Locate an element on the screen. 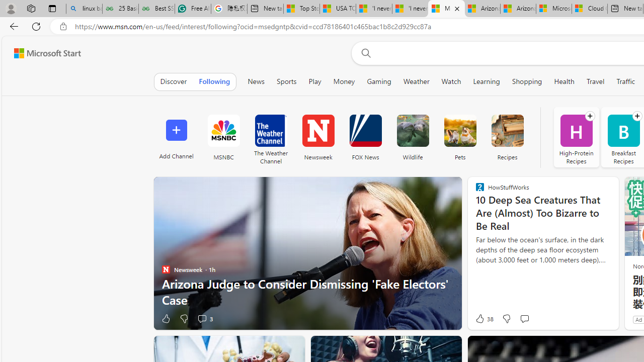  Recipes is located at coordinates (507, 137).